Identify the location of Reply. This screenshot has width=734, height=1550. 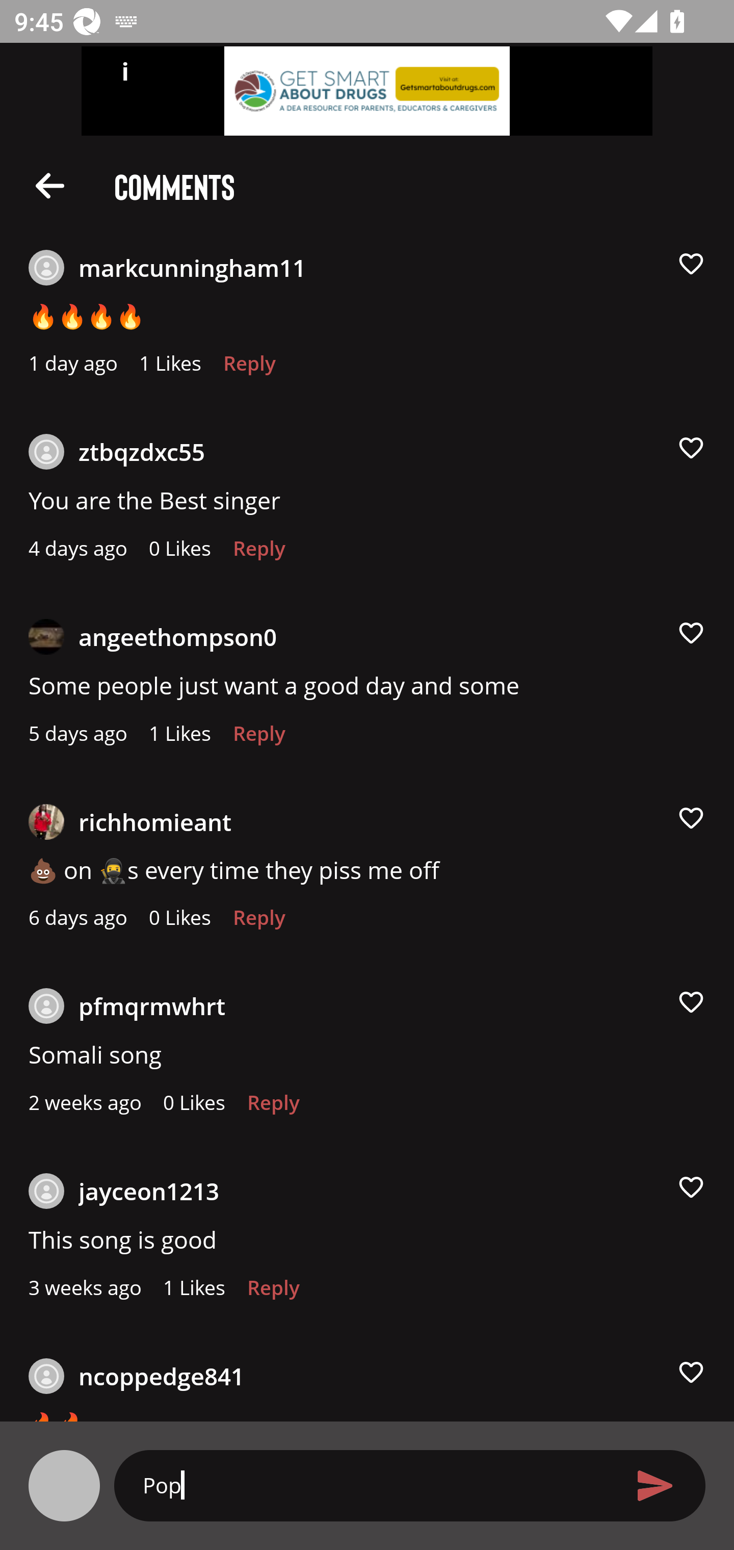
(259, 738).